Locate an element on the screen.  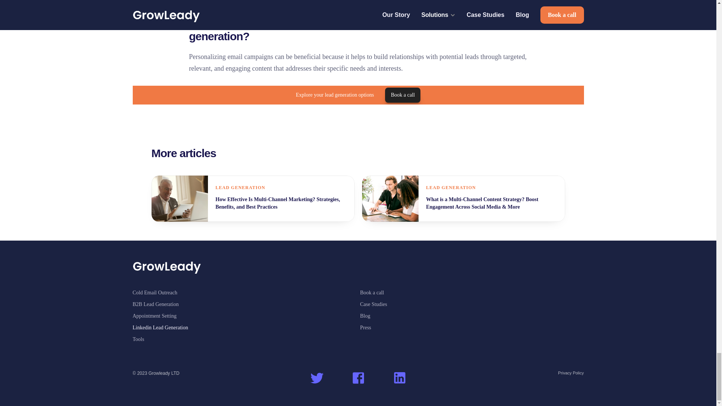
Book a call is located at coordinates (402, 95).